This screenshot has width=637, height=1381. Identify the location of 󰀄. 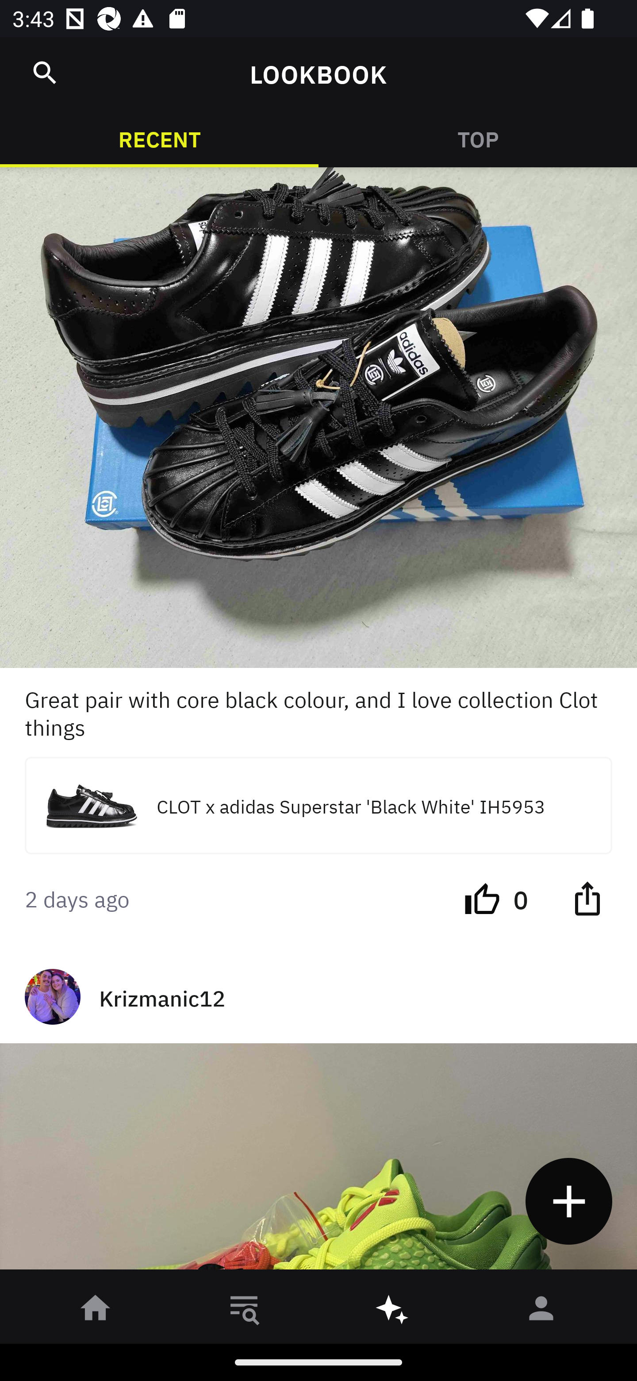
(541, 1311).